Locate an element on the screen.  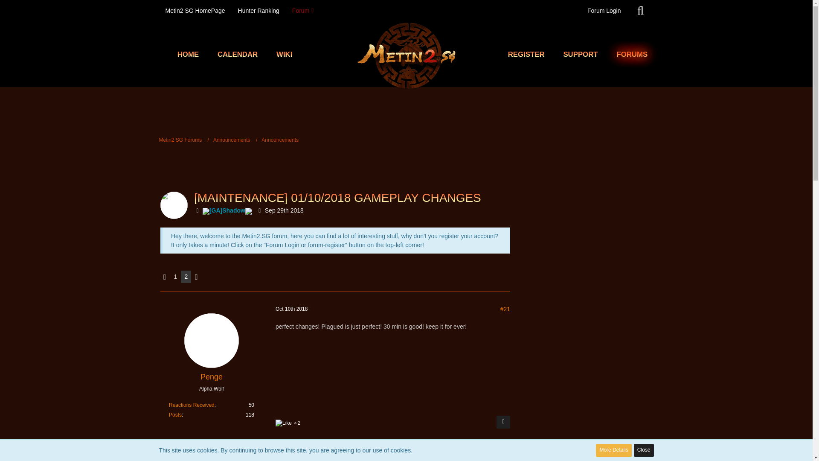
Hunter Ranking is located at coordinates (258, 10).